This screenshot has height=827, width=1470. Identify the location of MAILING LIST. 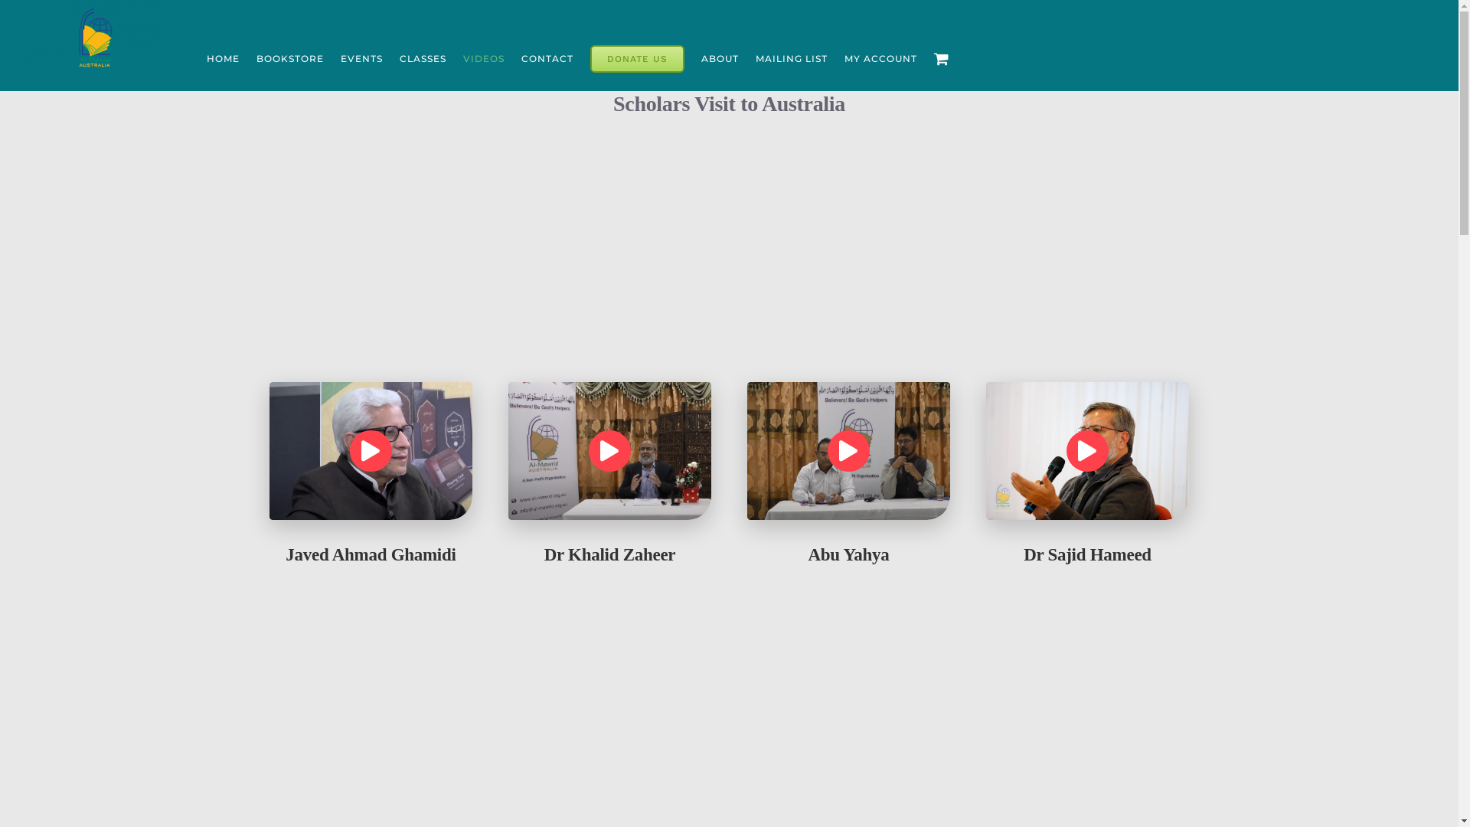
(792, 59).